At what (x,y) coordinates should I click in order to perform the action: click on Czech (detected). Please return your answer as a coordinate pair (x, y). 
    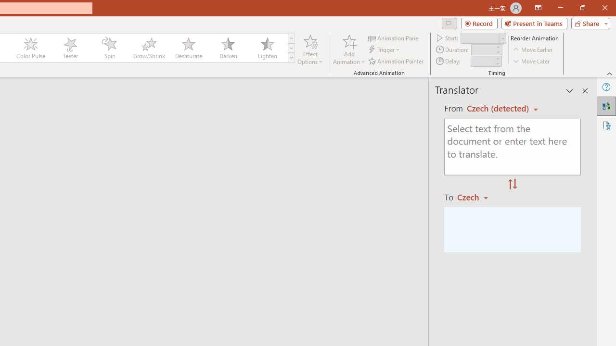
    Looking at the image, I should click on (499, 109).